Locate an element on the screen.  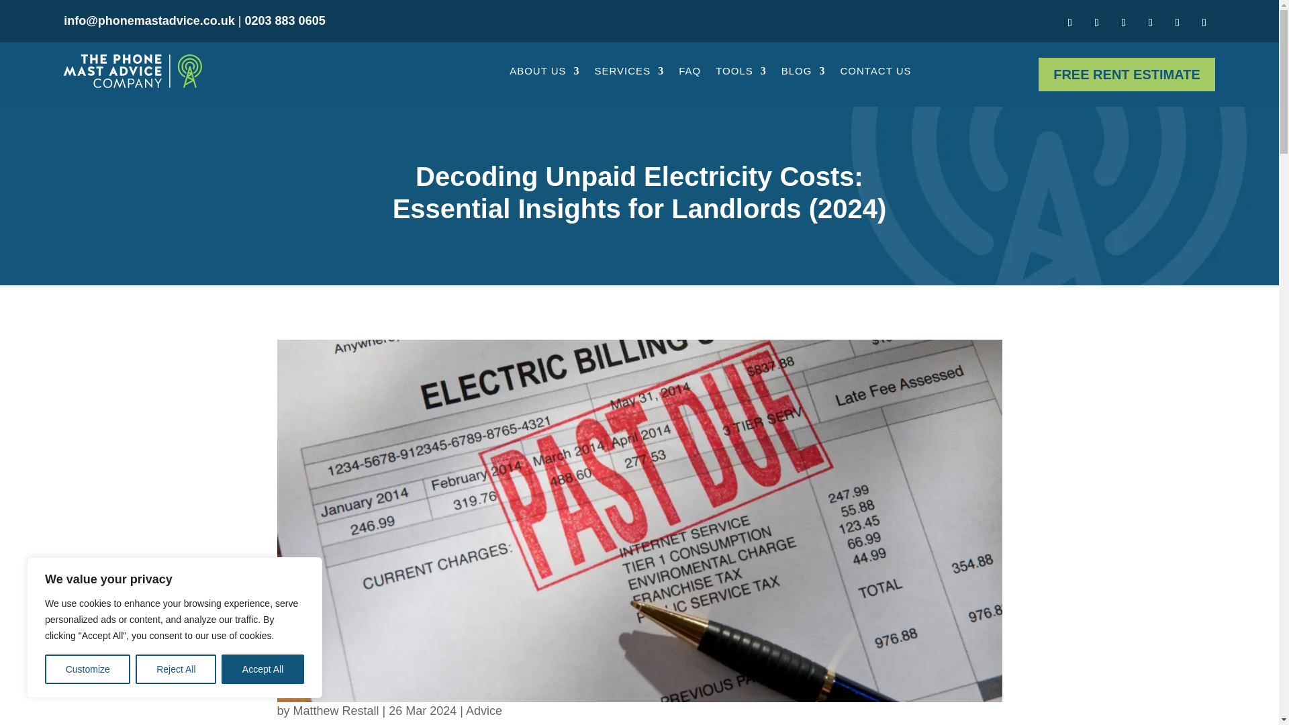
Follow on Youtube is located at coordinates (1150, 23).